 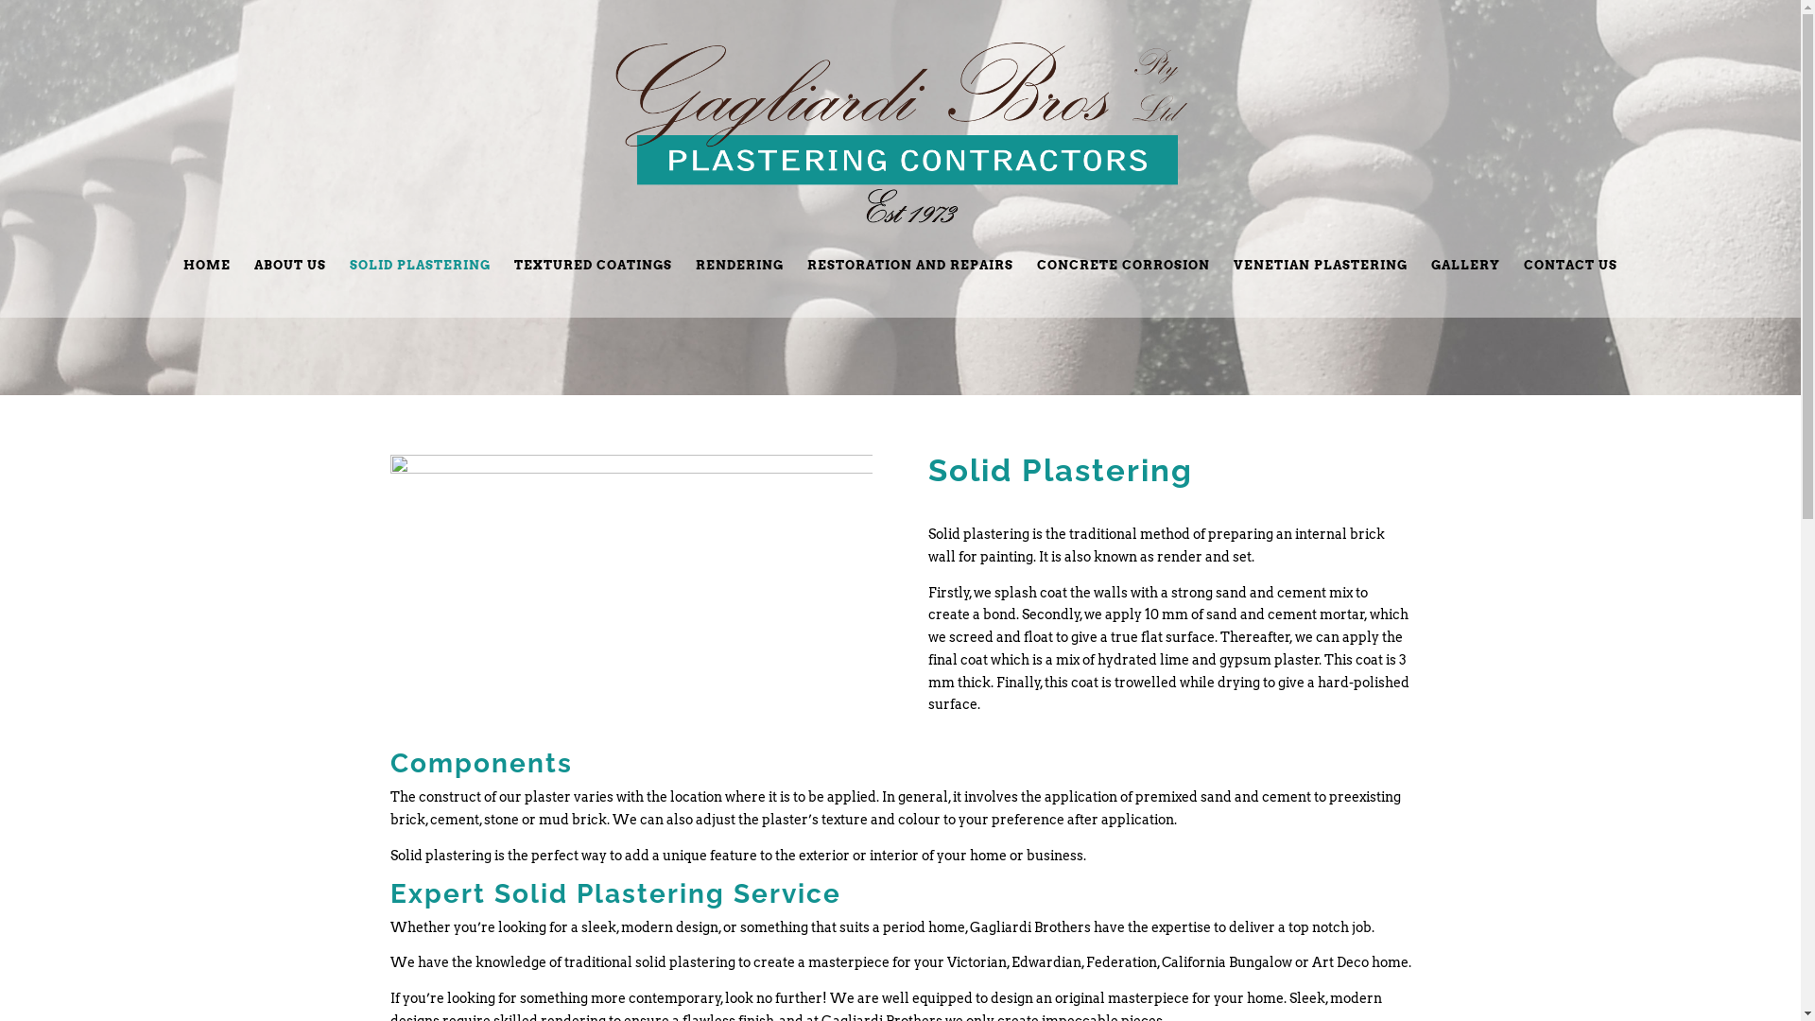 I want to click on SOLID PLASTERING, so click(x=420, y=288).